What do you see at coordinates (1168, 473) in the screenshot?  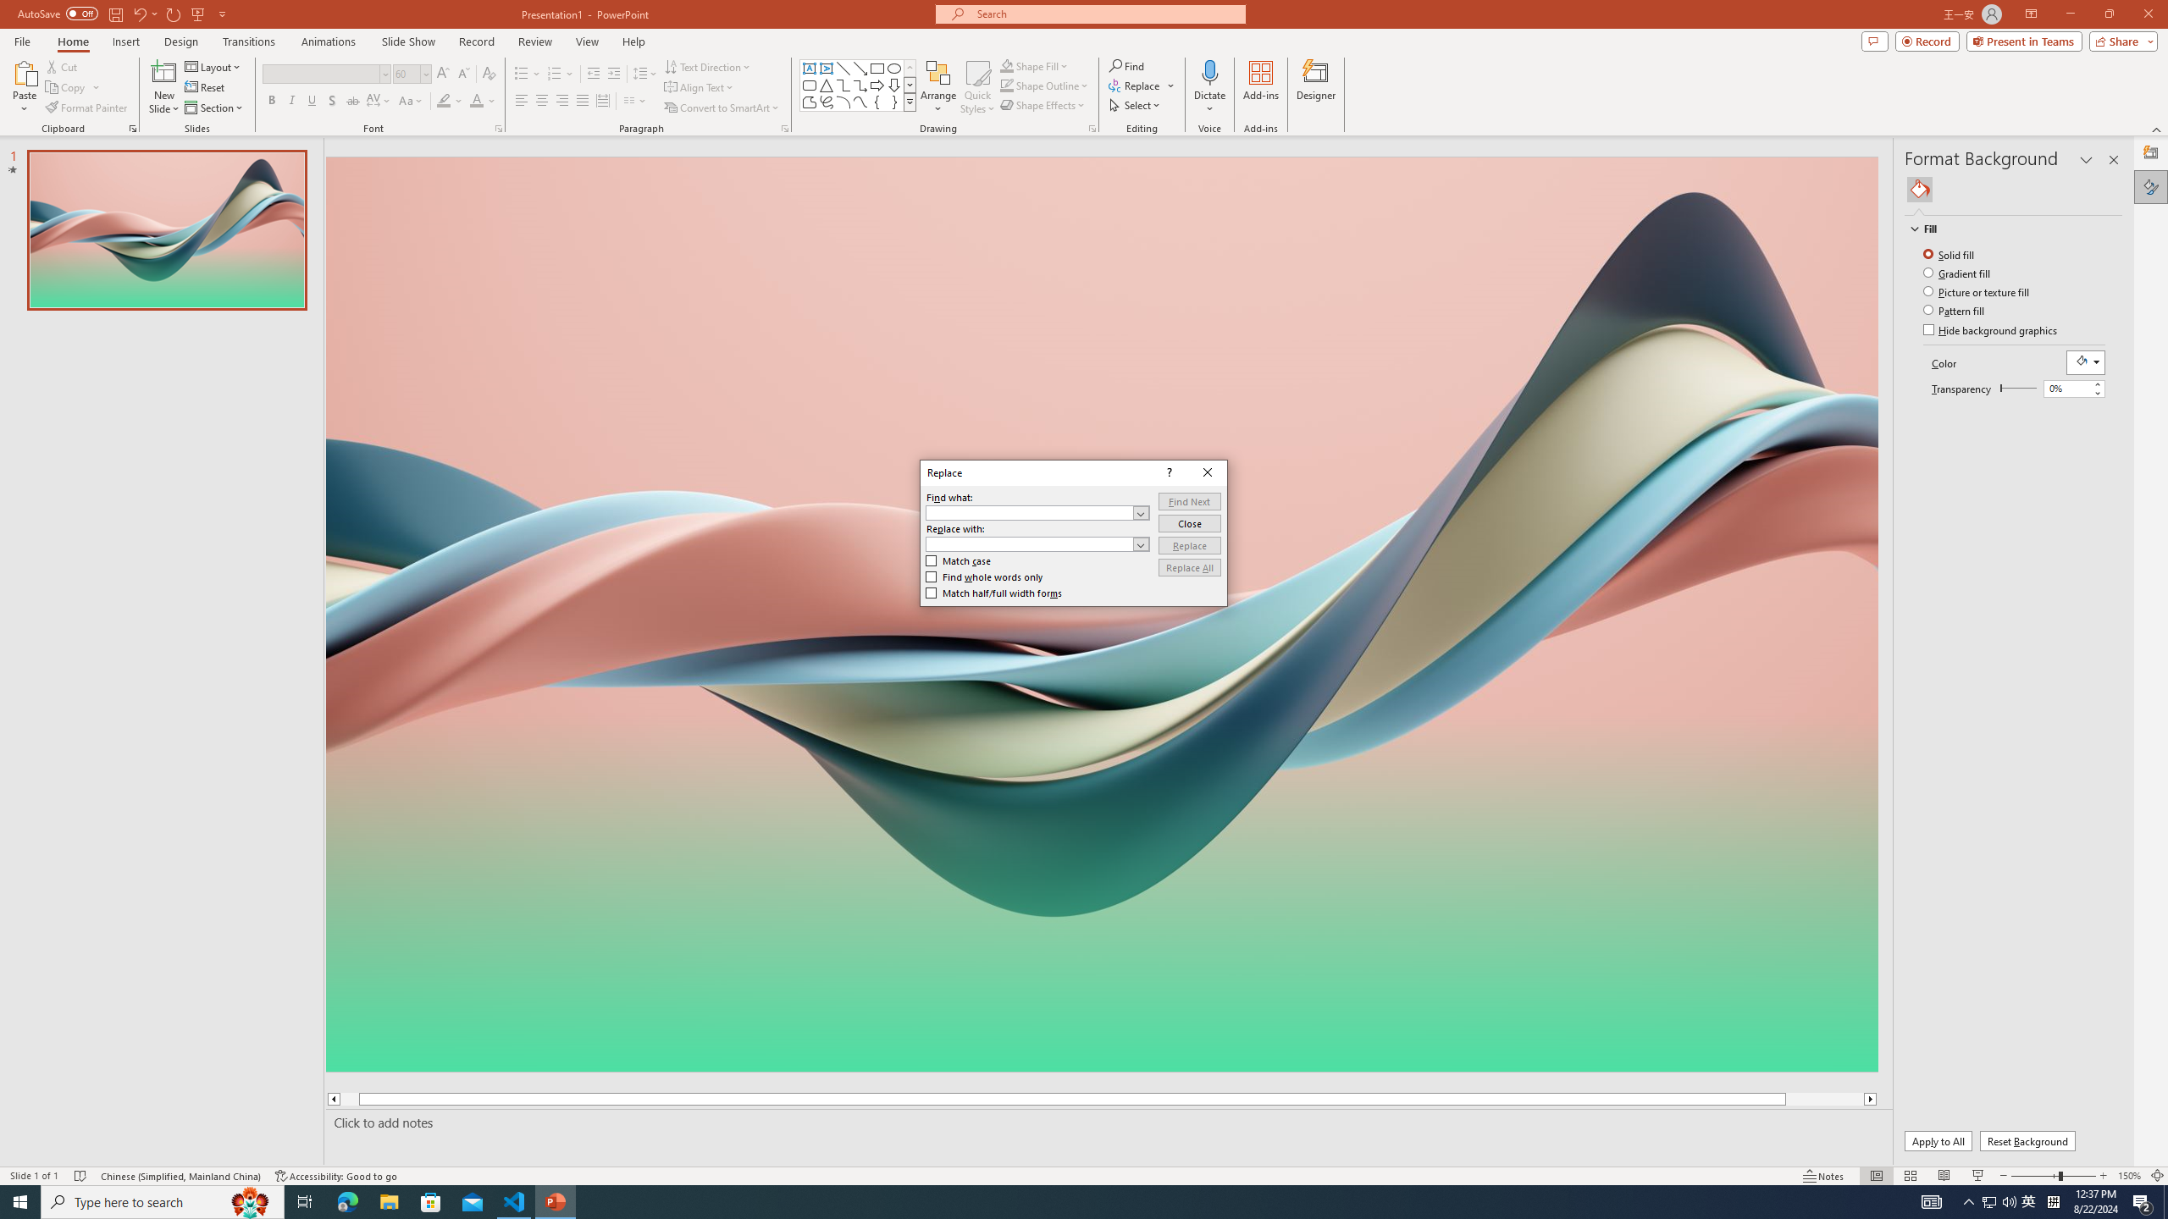 I see `Context help` at bounding box center [1168, 473].